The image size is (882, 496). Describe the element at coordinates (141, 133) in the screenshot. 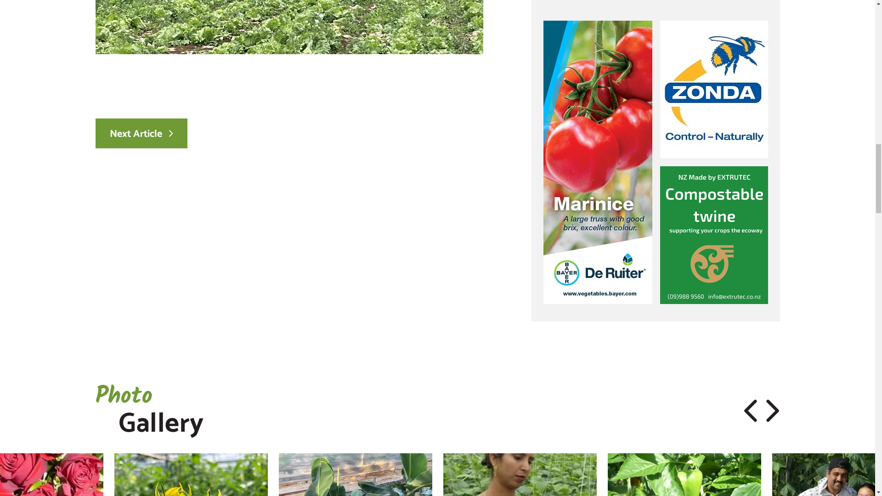

I see `Next Article` at that location.